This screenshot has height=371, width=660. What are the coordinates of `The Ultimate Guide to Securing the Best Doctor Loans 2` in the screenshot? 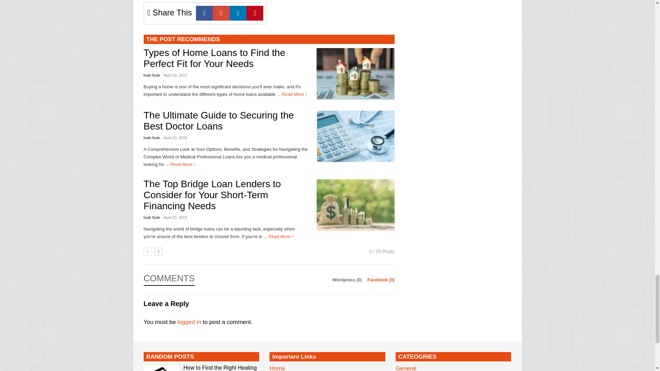 It's located at (355, 136).